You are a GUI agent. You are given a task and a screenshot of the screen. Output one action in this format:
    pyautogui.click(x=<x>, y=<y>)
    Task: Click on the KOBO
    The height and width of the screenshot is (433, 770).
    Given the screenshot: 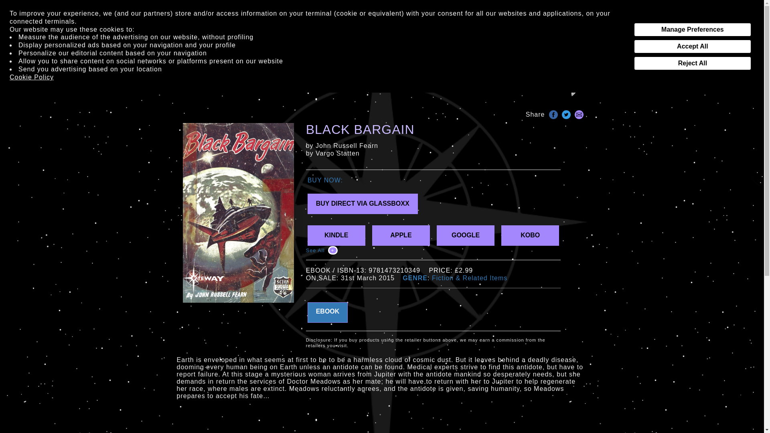 What is the action you would take?
    pyautogui.click(x=530, y=235)
    